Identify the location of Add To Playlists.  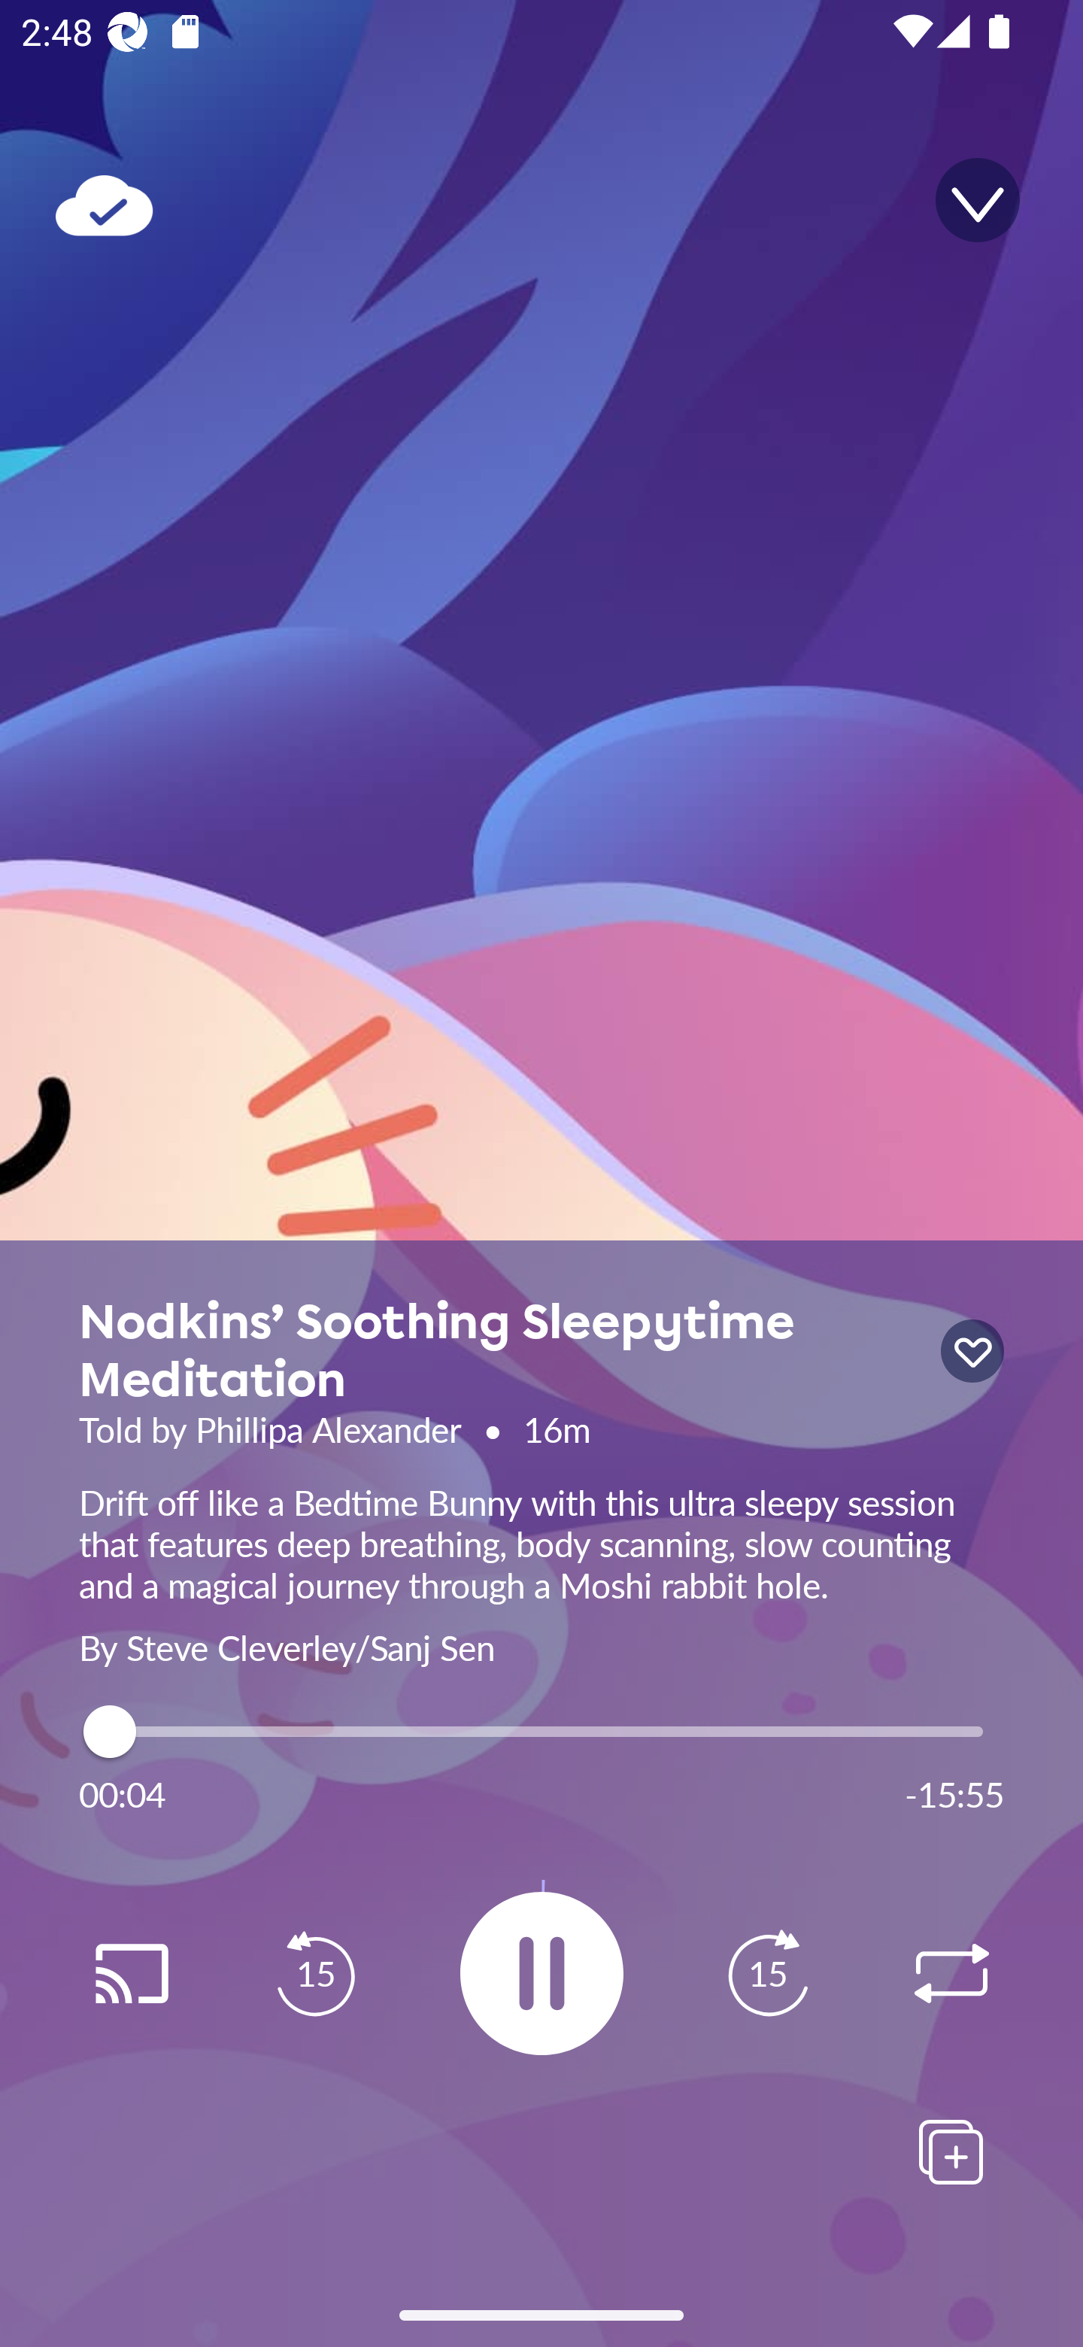
(951, 2151).